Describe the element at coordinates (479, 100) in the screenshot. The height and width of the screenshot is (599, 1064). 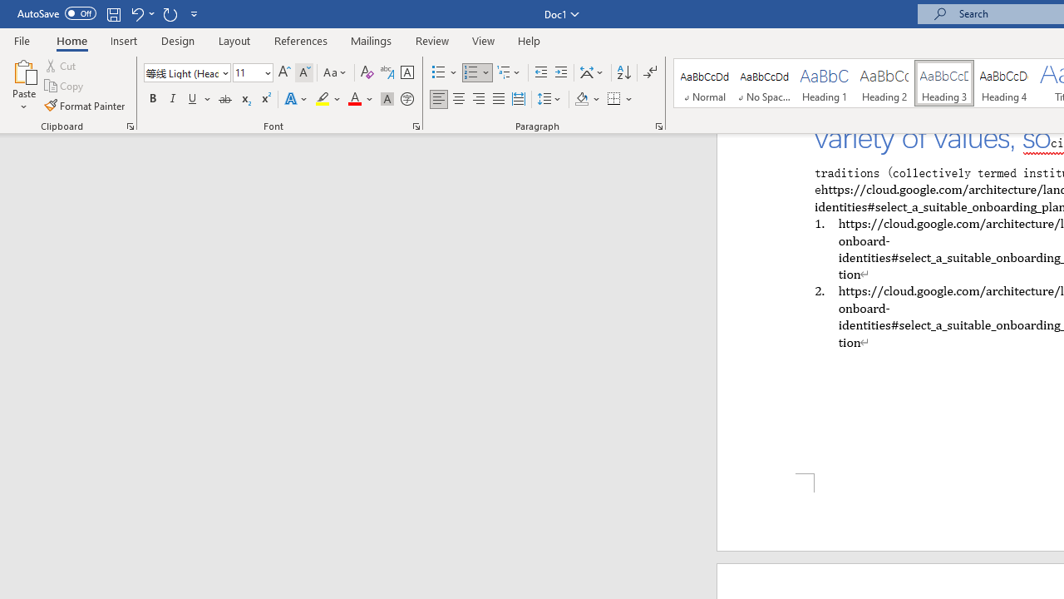
I see `Align Right` at that location.